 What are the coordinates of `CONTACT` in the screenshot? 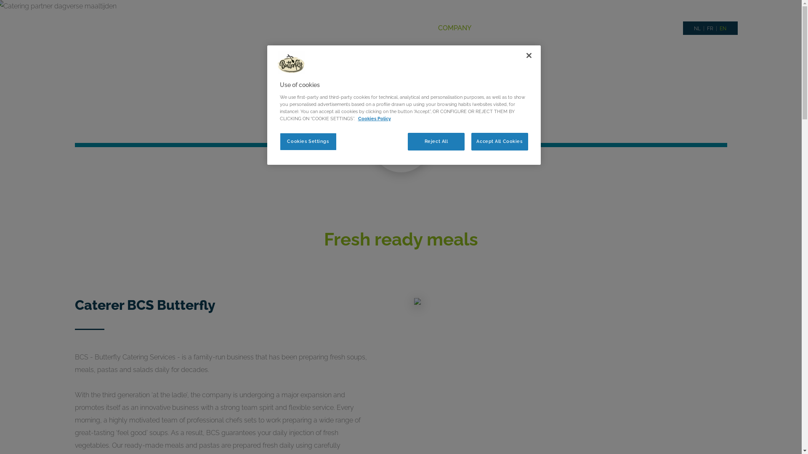 It's located at (660, 28).